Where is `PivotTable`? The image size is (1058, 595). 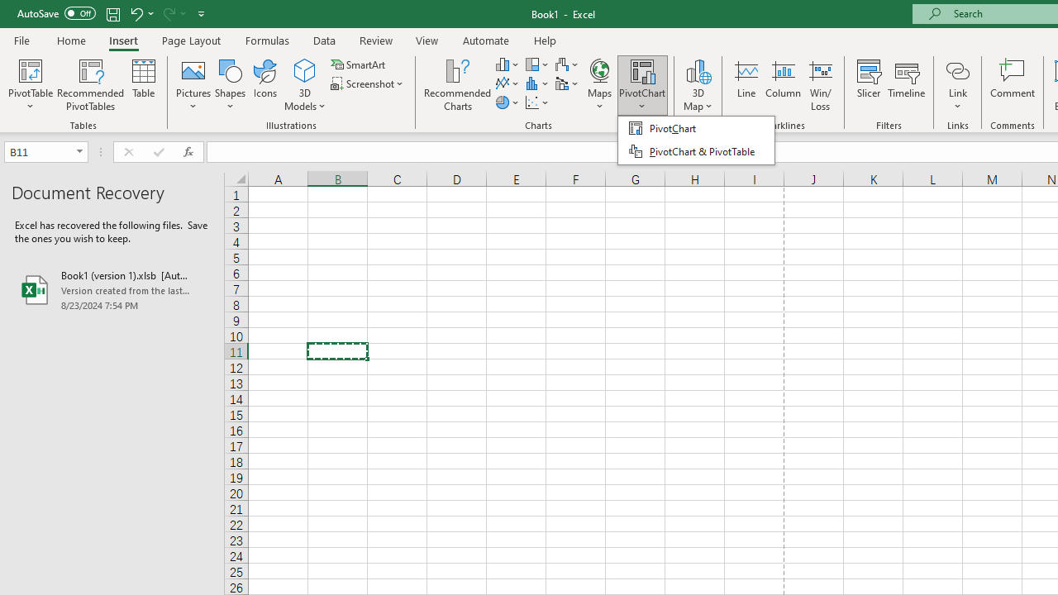 PivotTable is located at coordinates (30, 69).